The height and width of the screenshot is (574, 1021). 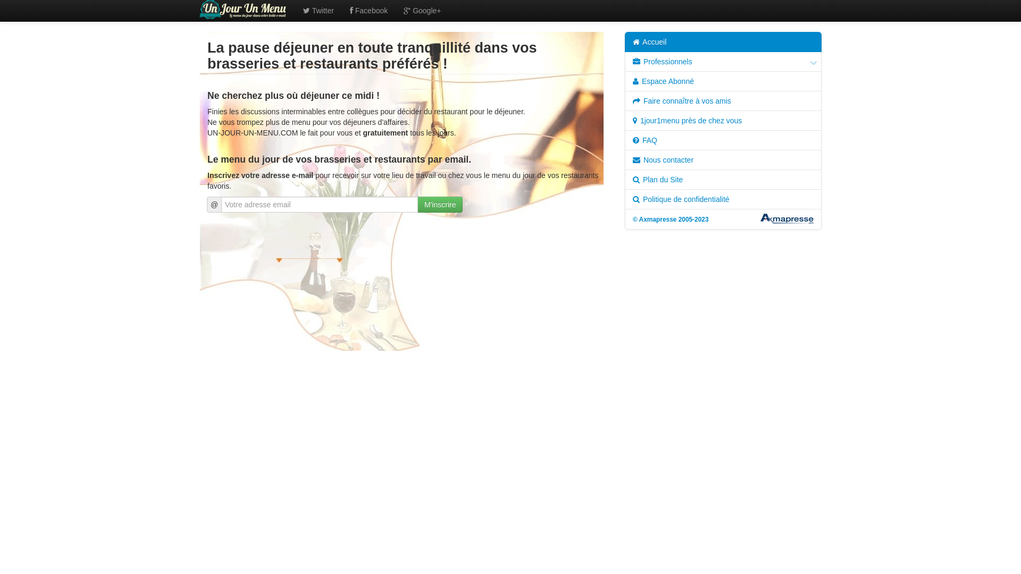 I want to click on Plan du Site, so click(x=723, y=180).